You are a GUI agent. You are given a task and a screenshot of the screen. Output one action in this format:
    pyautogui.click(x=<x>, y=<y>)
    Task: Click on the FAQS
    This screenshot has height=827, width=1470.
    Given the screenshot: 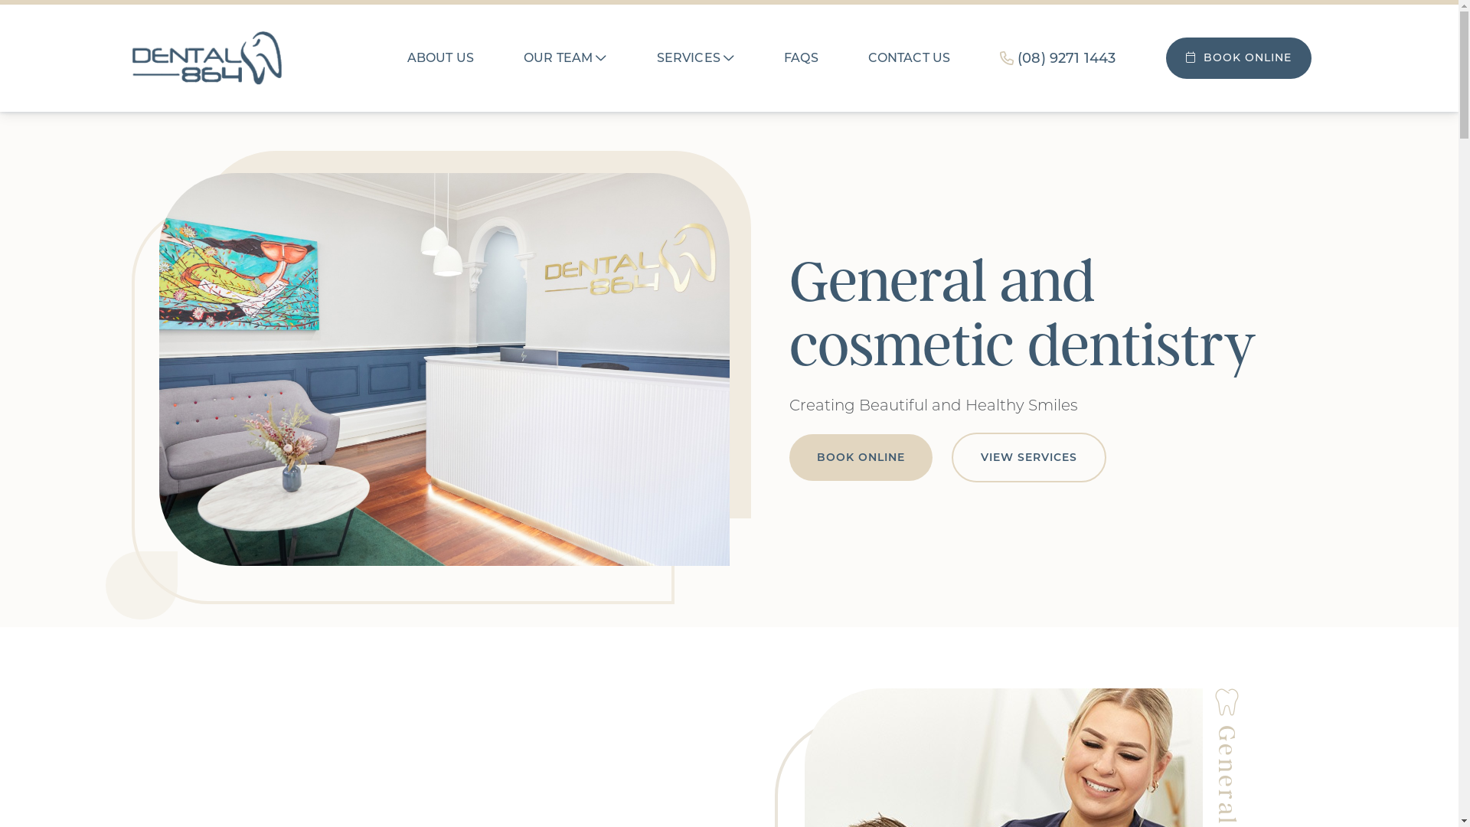 What is the action you would take?
    pyautogui.click(x=801, y=58)
    